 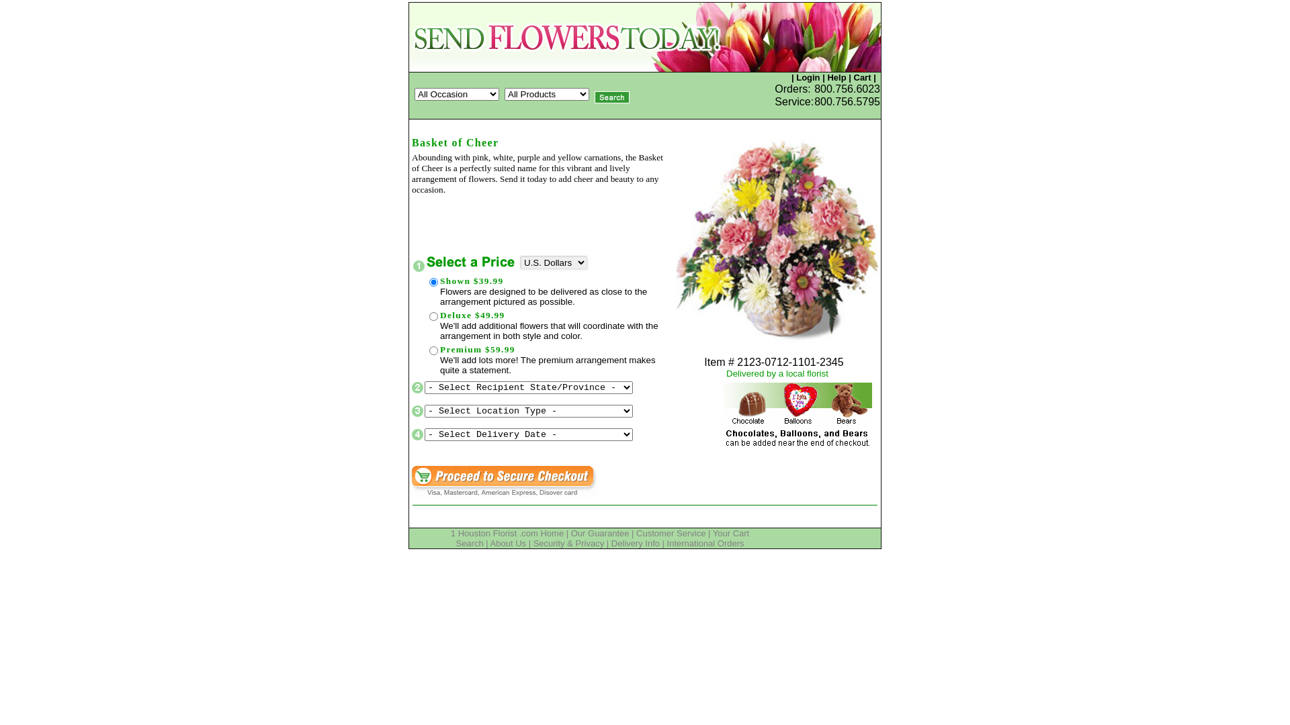 I want to click on Cart, so click(x=862, y=78).